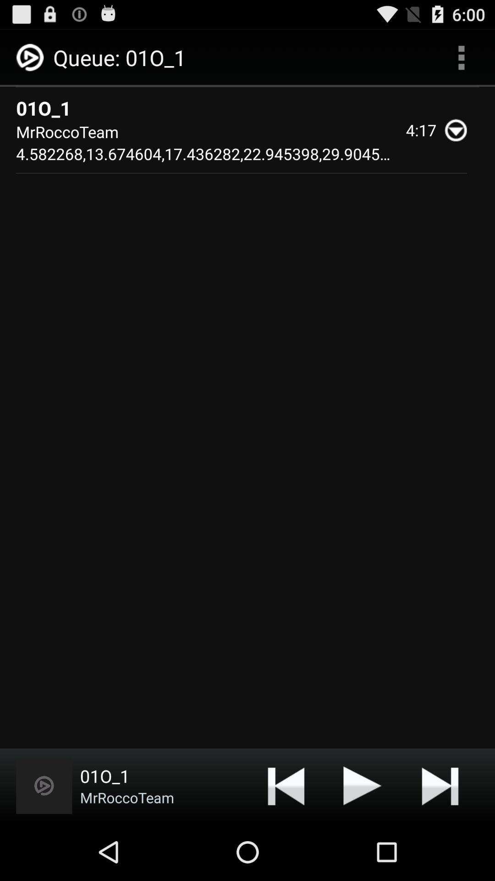 The image size is (495, 881). I want to click on tap app next to the mrroccoteam item, so click(286, 786).